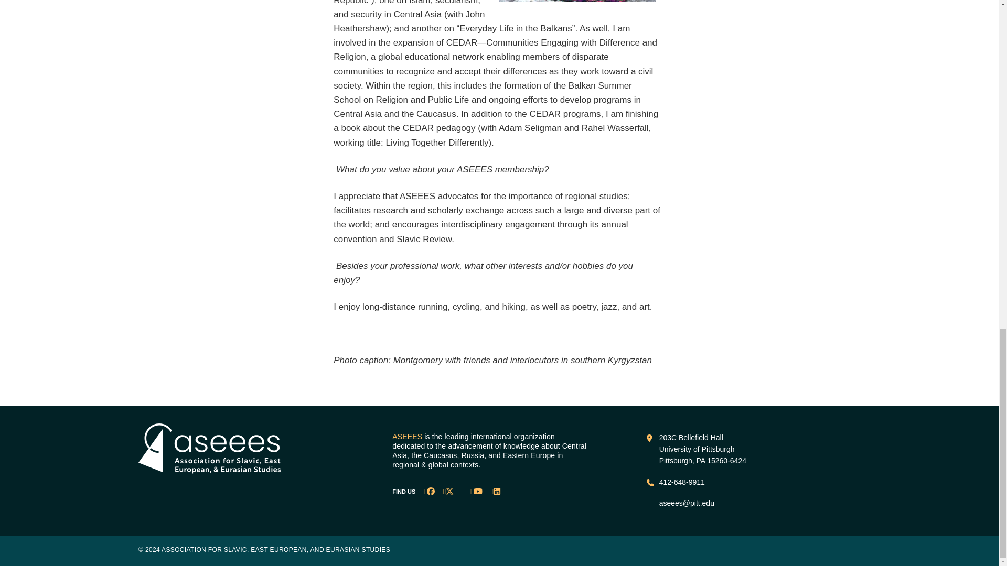 Image resolution: width=1007 pixels, height=566 pixels. What do you see at coordinates (476, 492) in the screenshot?
I see `Subscribe on YouTube` at bounding box center [476, 492].